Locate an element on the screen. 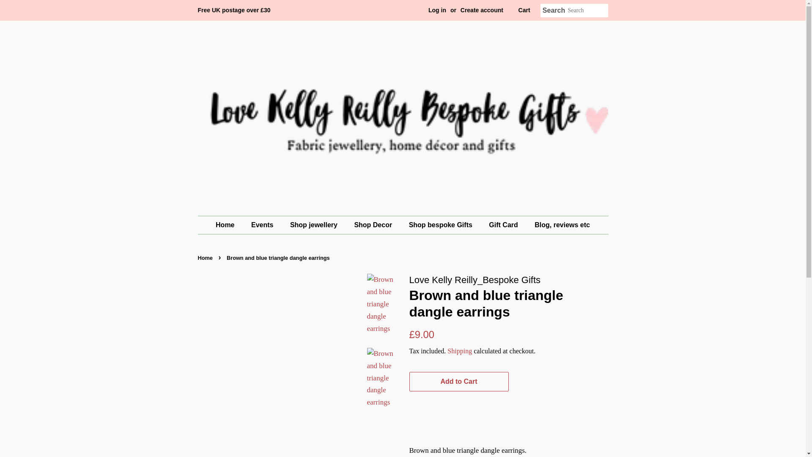 The image size is (812, 457). Back to the frontpage is located at coordinates (206, 257).